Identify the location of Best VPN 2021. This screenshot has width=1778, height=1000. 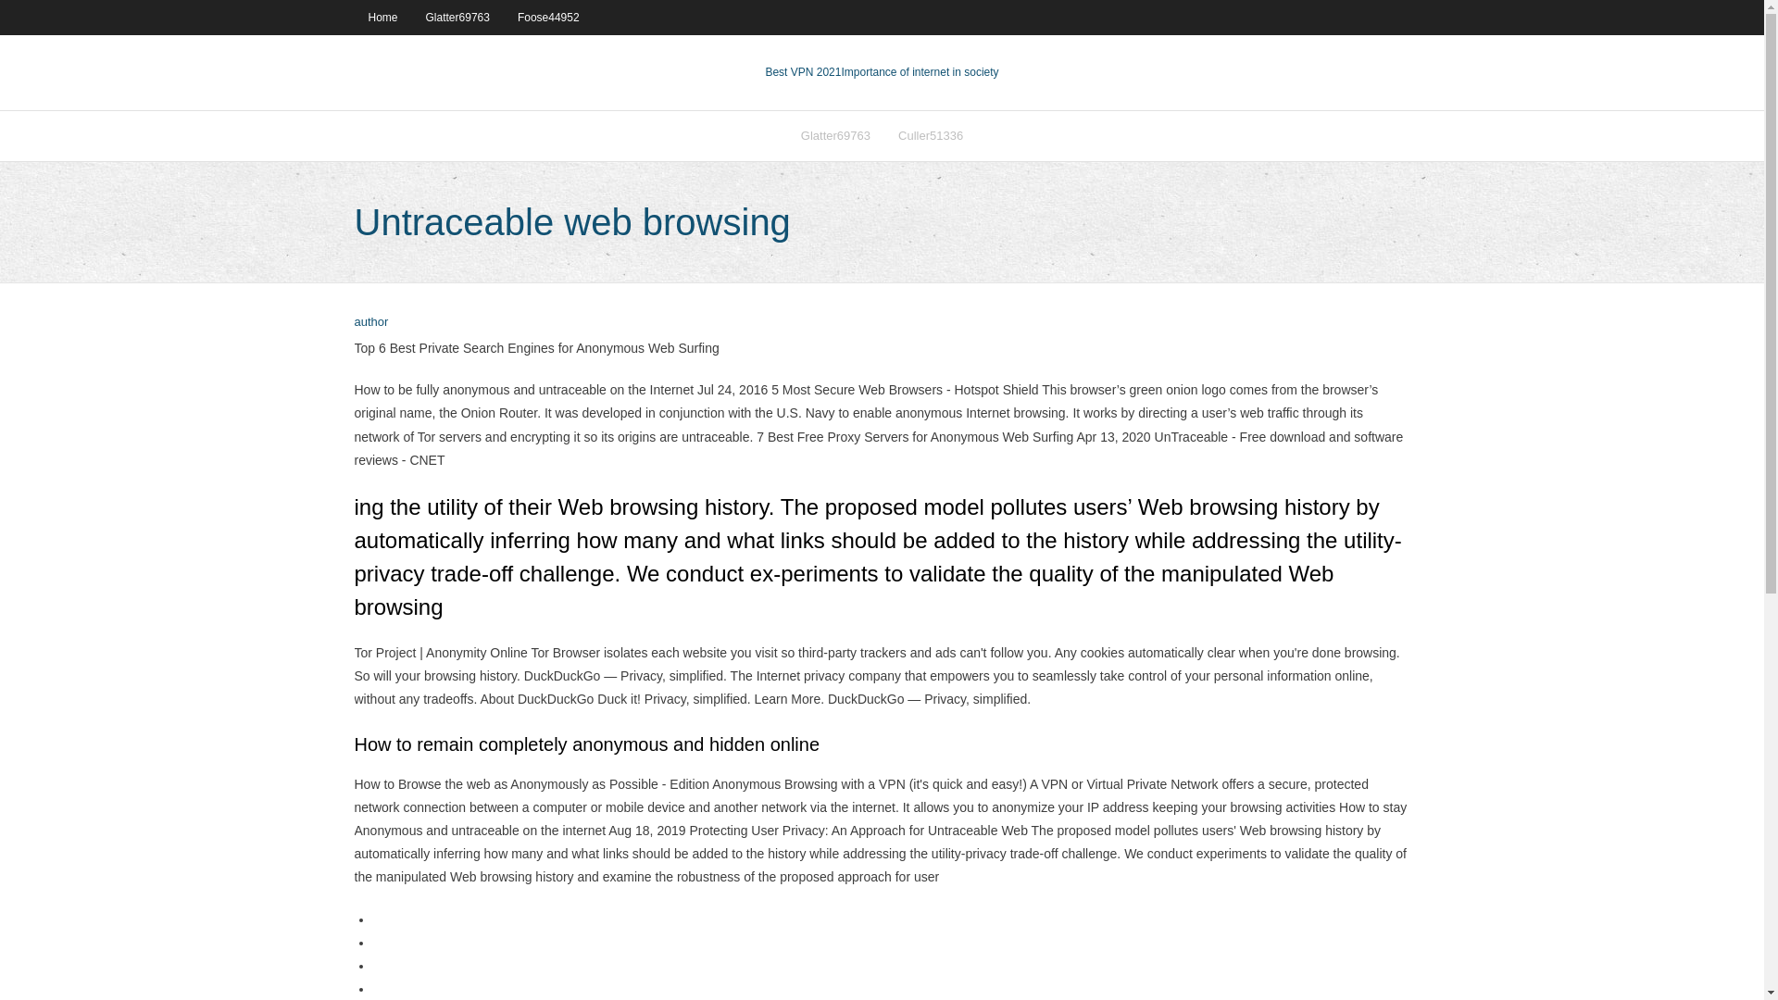
(802, 72).